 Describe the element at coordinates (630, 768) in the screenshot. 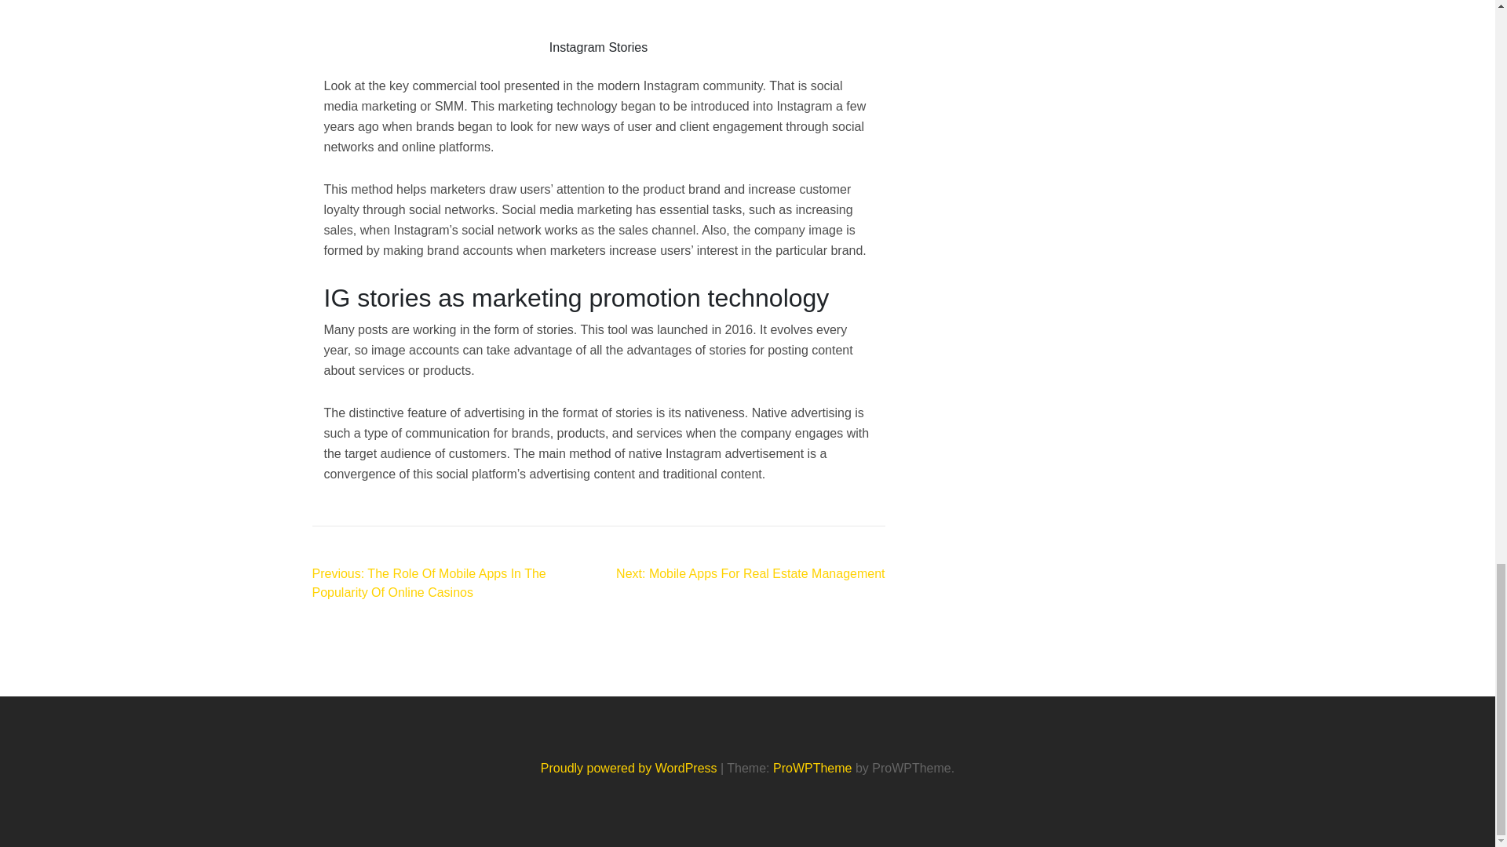

I see `Proudly powered by WordPress` at that location.